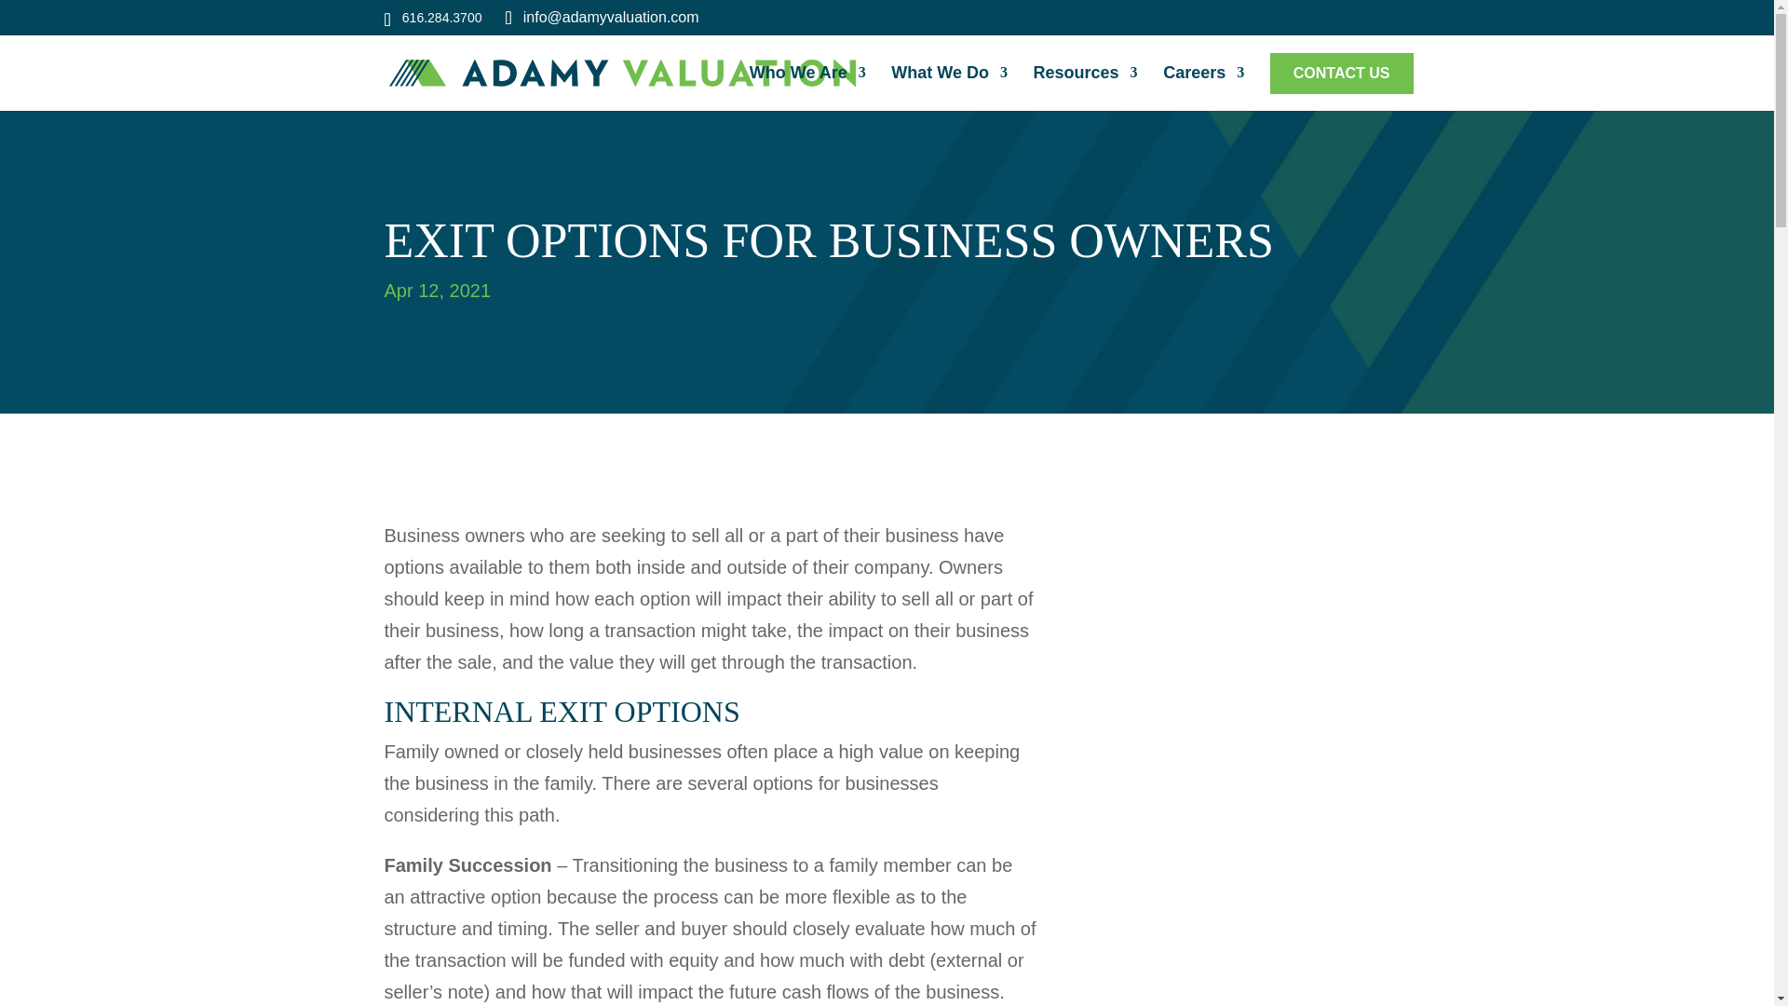  What do you see at coordinates (442, 17) in the screenshot?
I see `616.284.3700` at bounding box center [442, 17].